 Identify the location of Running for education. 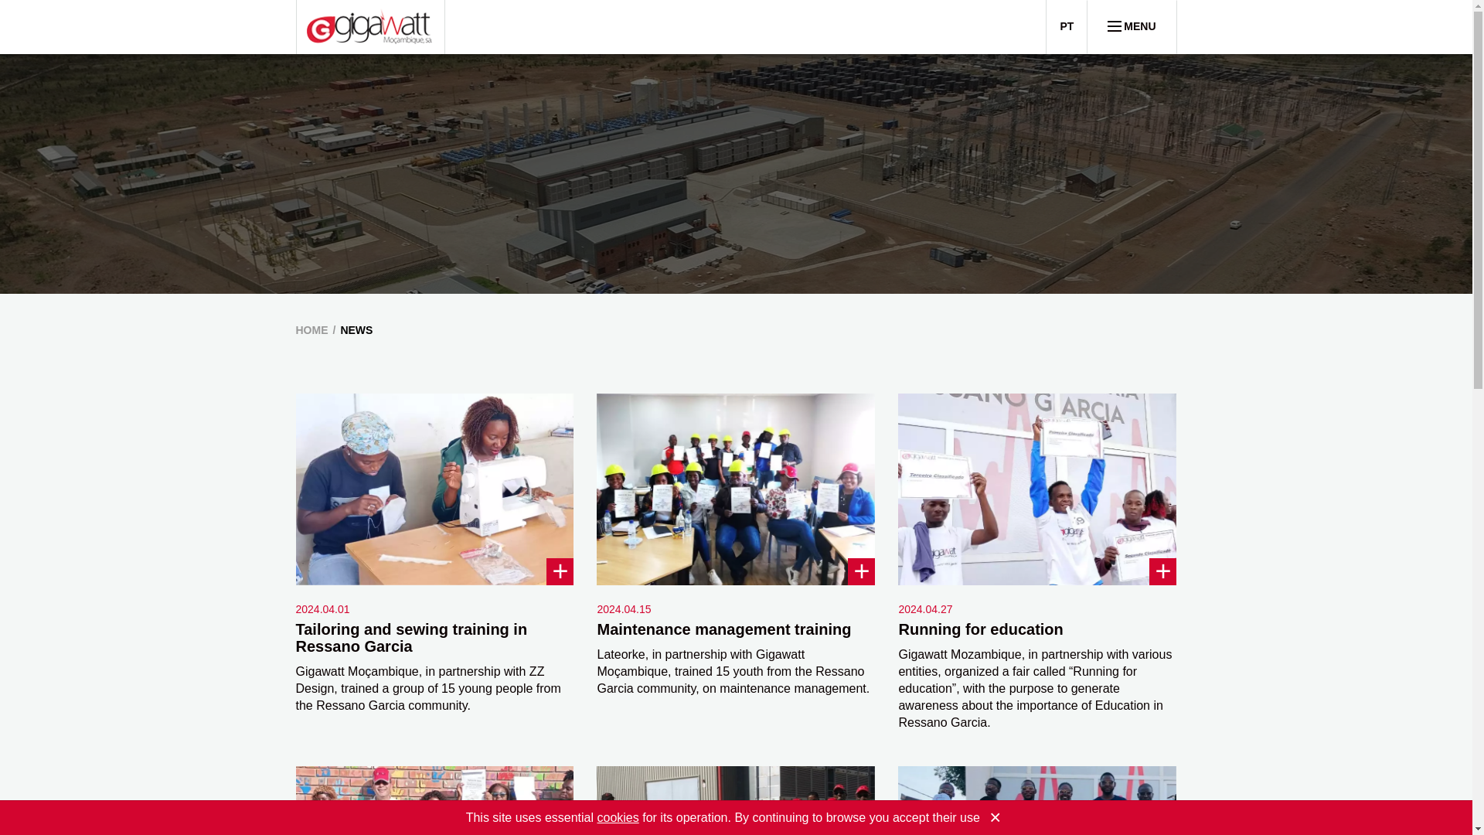
(980, 629).